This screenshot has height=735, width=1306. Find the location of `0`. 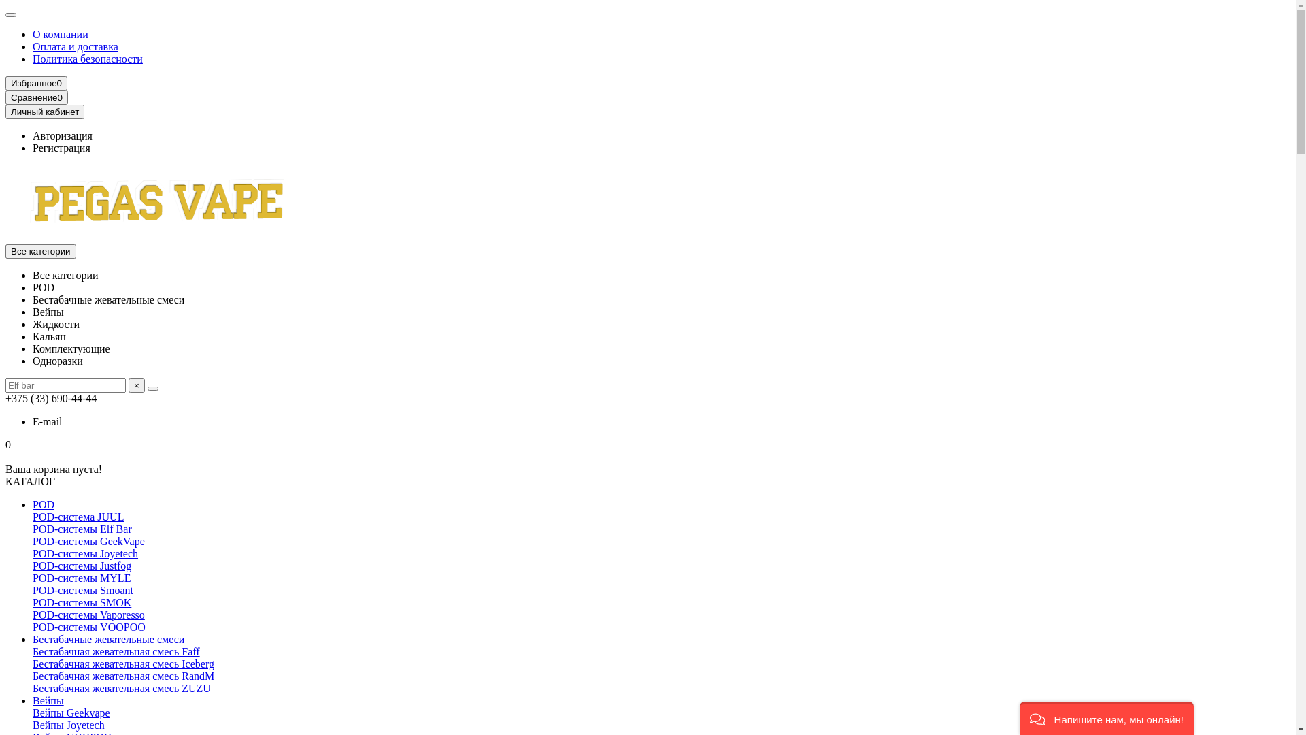

0 is located at coordinates (648, 445).